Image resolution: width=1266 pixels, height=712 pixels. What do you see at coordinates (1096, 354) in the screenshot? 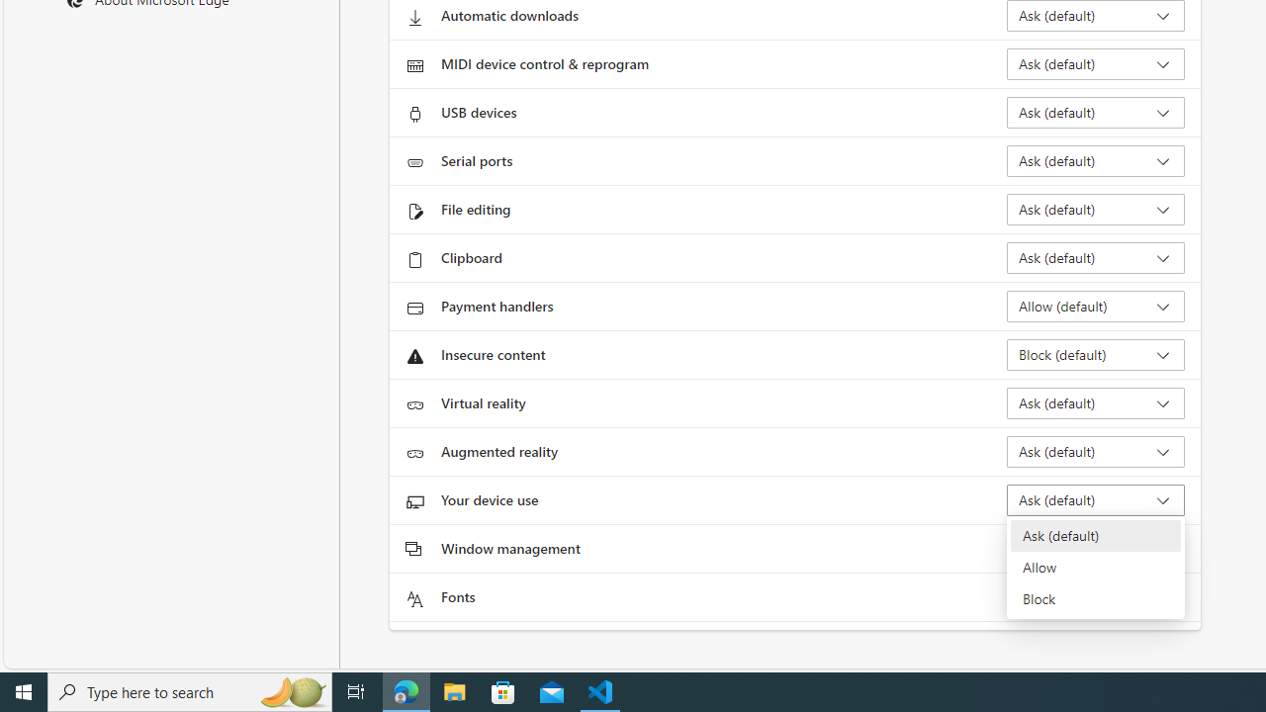
I see `Insecure content Block (default)` at bounding box center [1096, 354].